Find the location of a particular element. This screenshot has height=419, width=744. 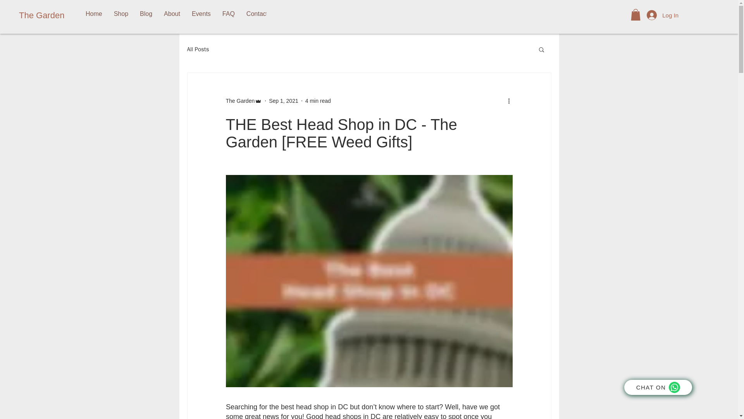

The Garden is located at coordinates (239, 101).